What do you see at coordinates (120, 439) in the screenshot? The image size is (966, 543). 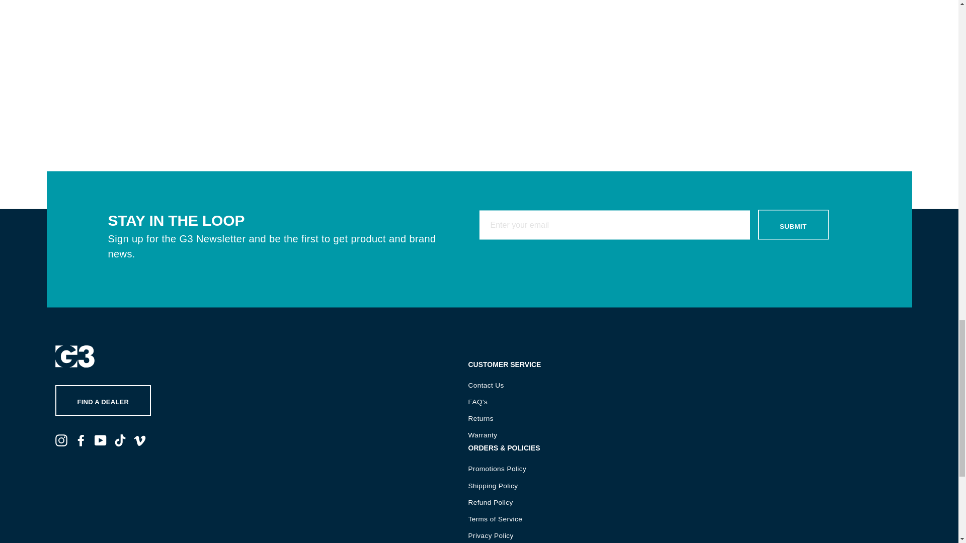 I see `G3 Store Canada on TikTok` at bounding box center [120, 439].